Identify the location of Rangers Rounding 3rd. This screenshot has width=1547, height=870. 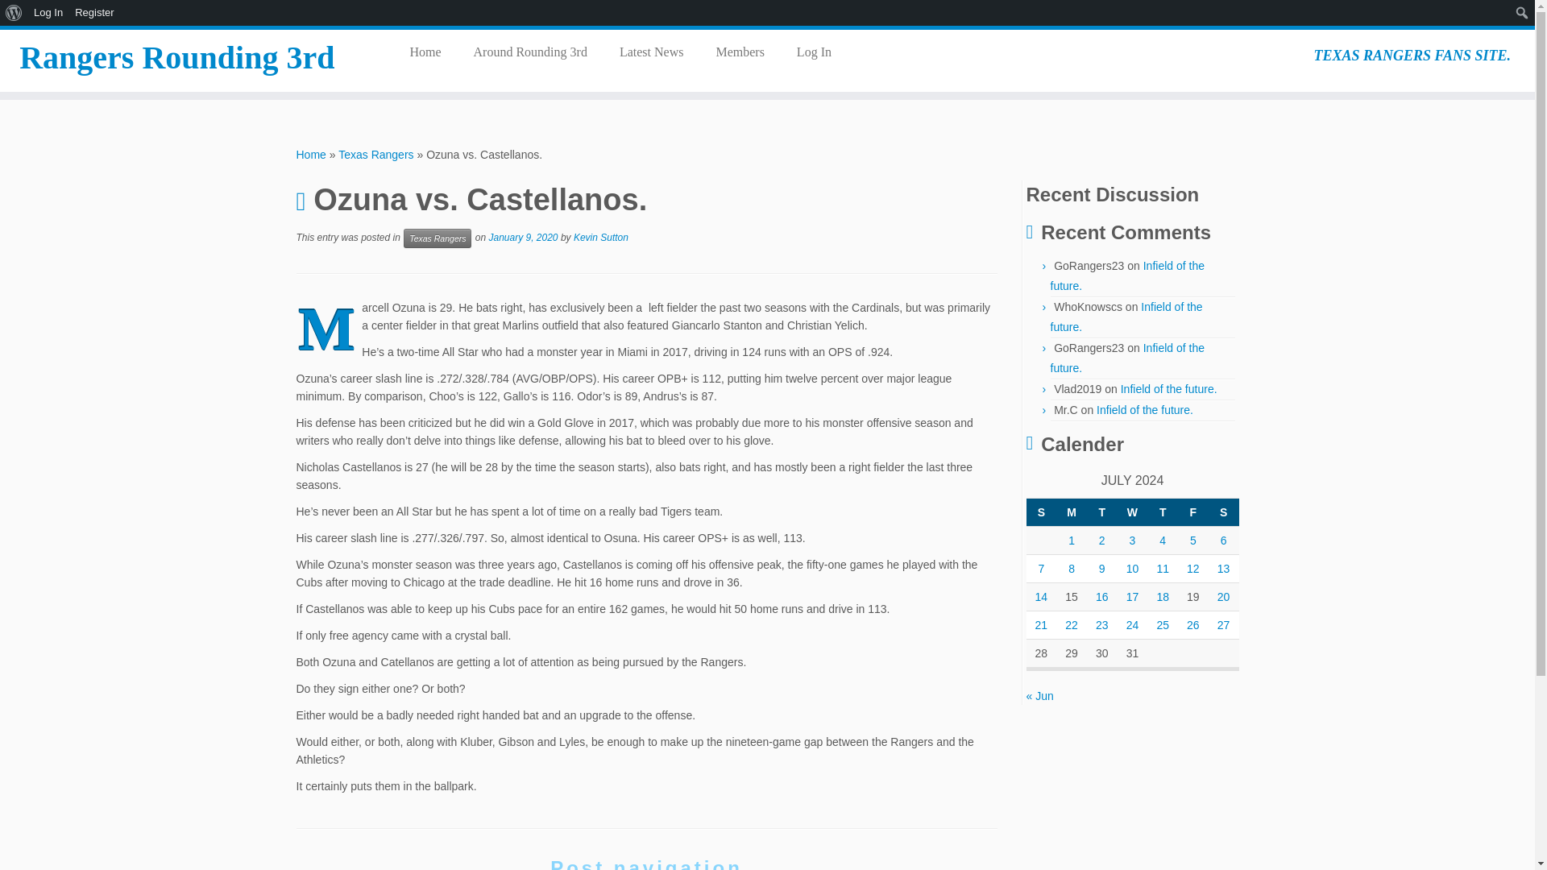
(311, 154).